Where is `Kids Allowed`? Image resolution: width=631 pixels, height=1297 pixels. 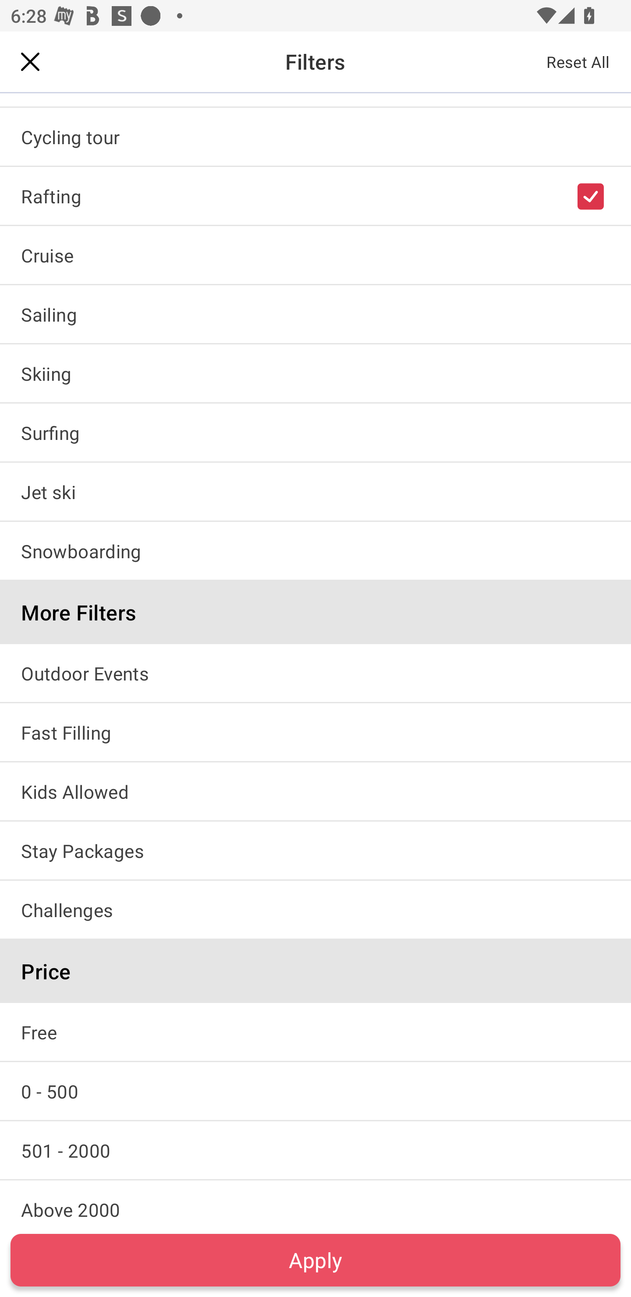
Kids Allowed is located at coordinates (315, 791).